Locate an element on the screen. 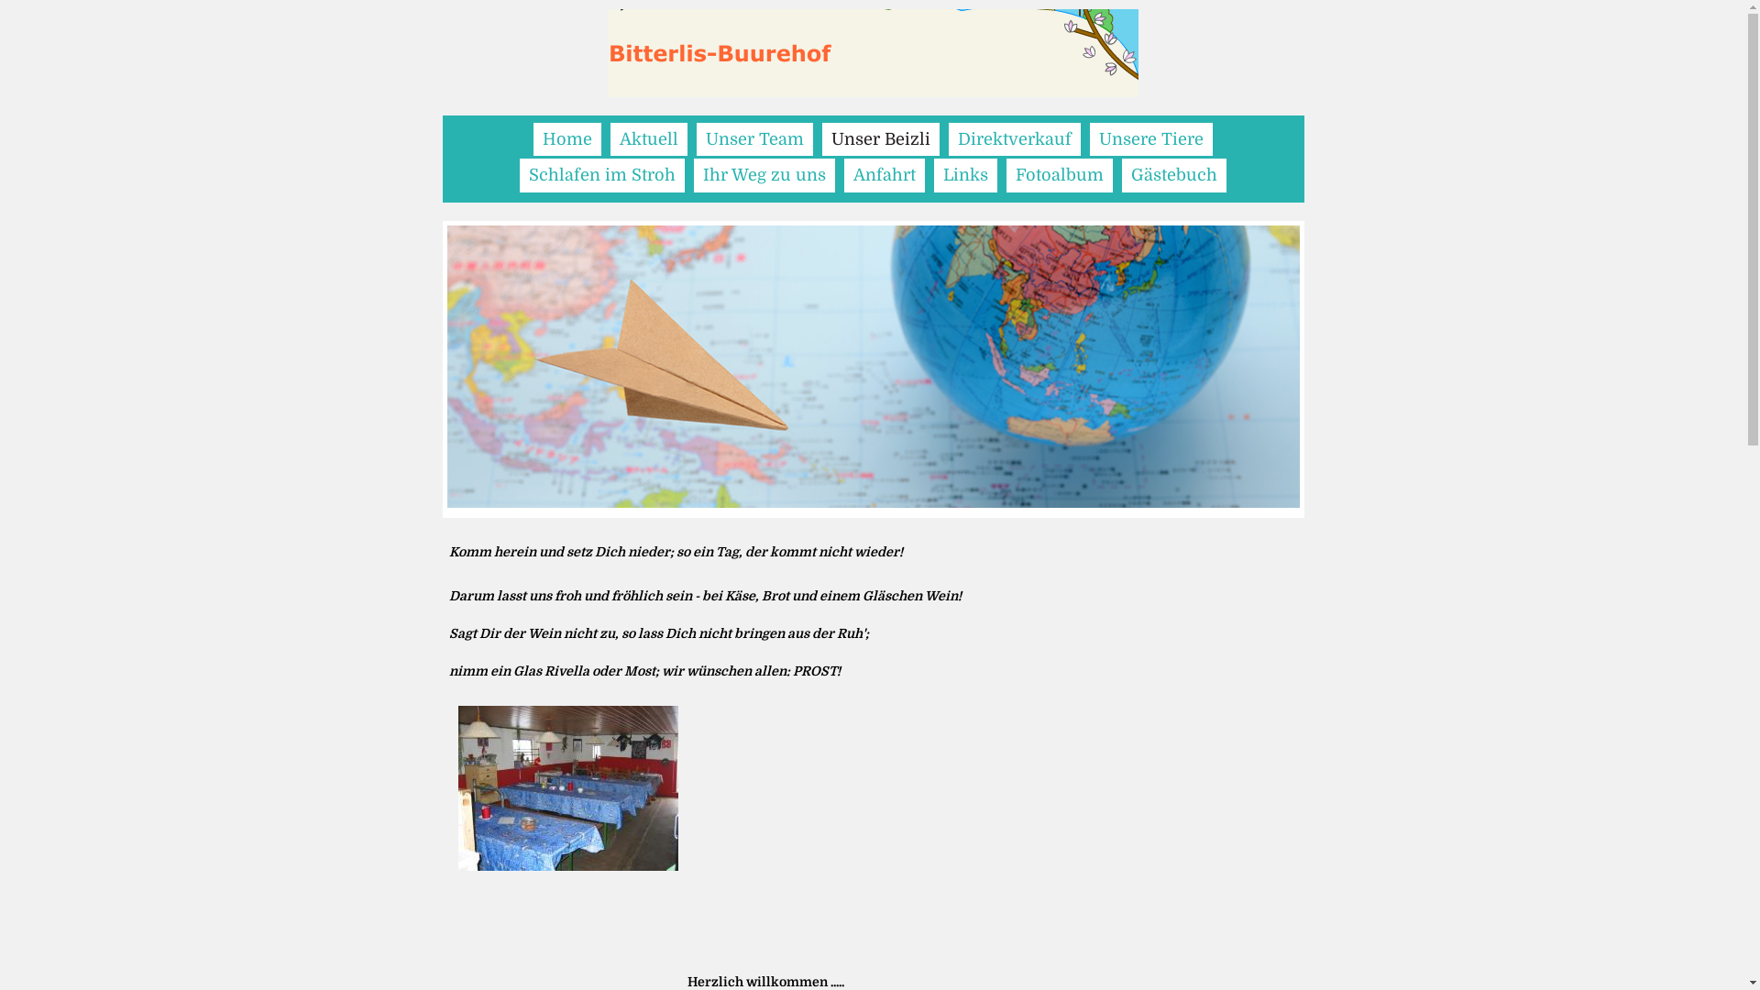 The image size is (1760, 990). Direktverkauf is located at coordinates (1015, 139).